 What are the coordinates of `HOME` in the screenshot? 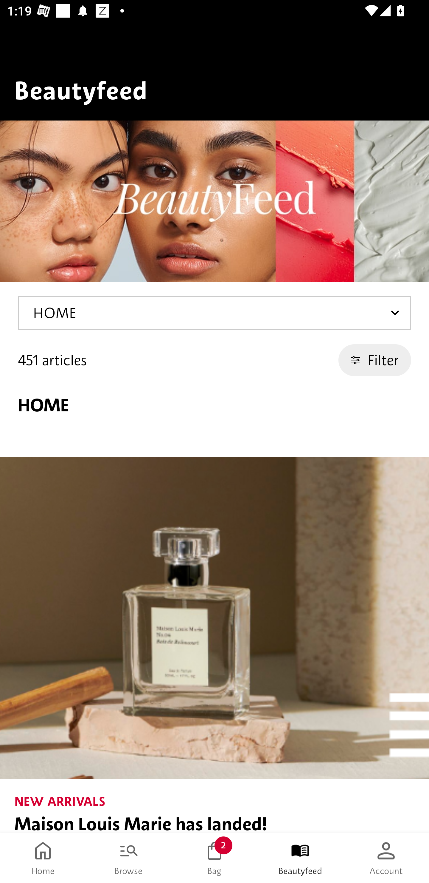 It's located at (214, 313).